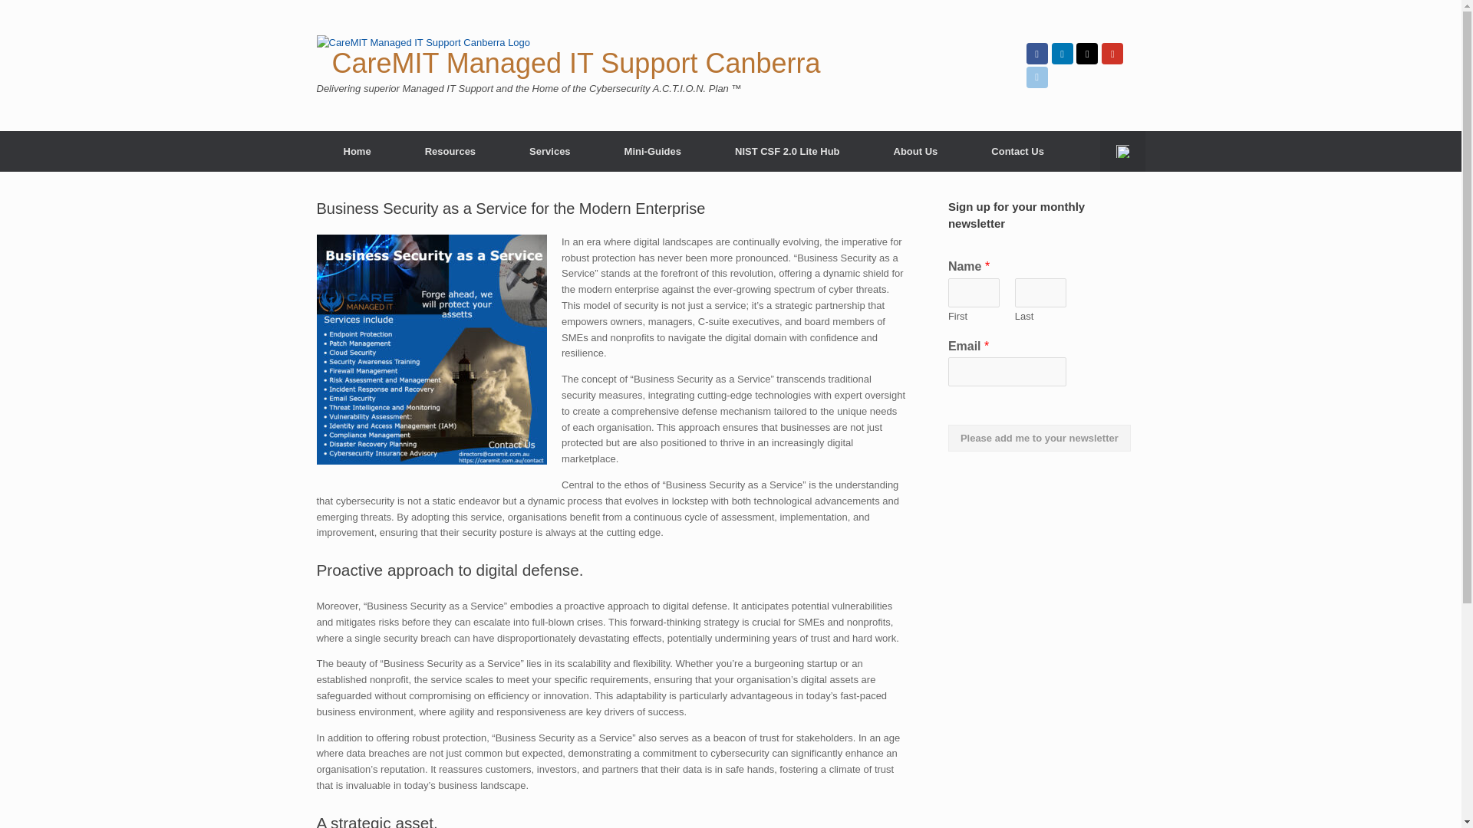  I want to click on Resources, so click(450, 150).